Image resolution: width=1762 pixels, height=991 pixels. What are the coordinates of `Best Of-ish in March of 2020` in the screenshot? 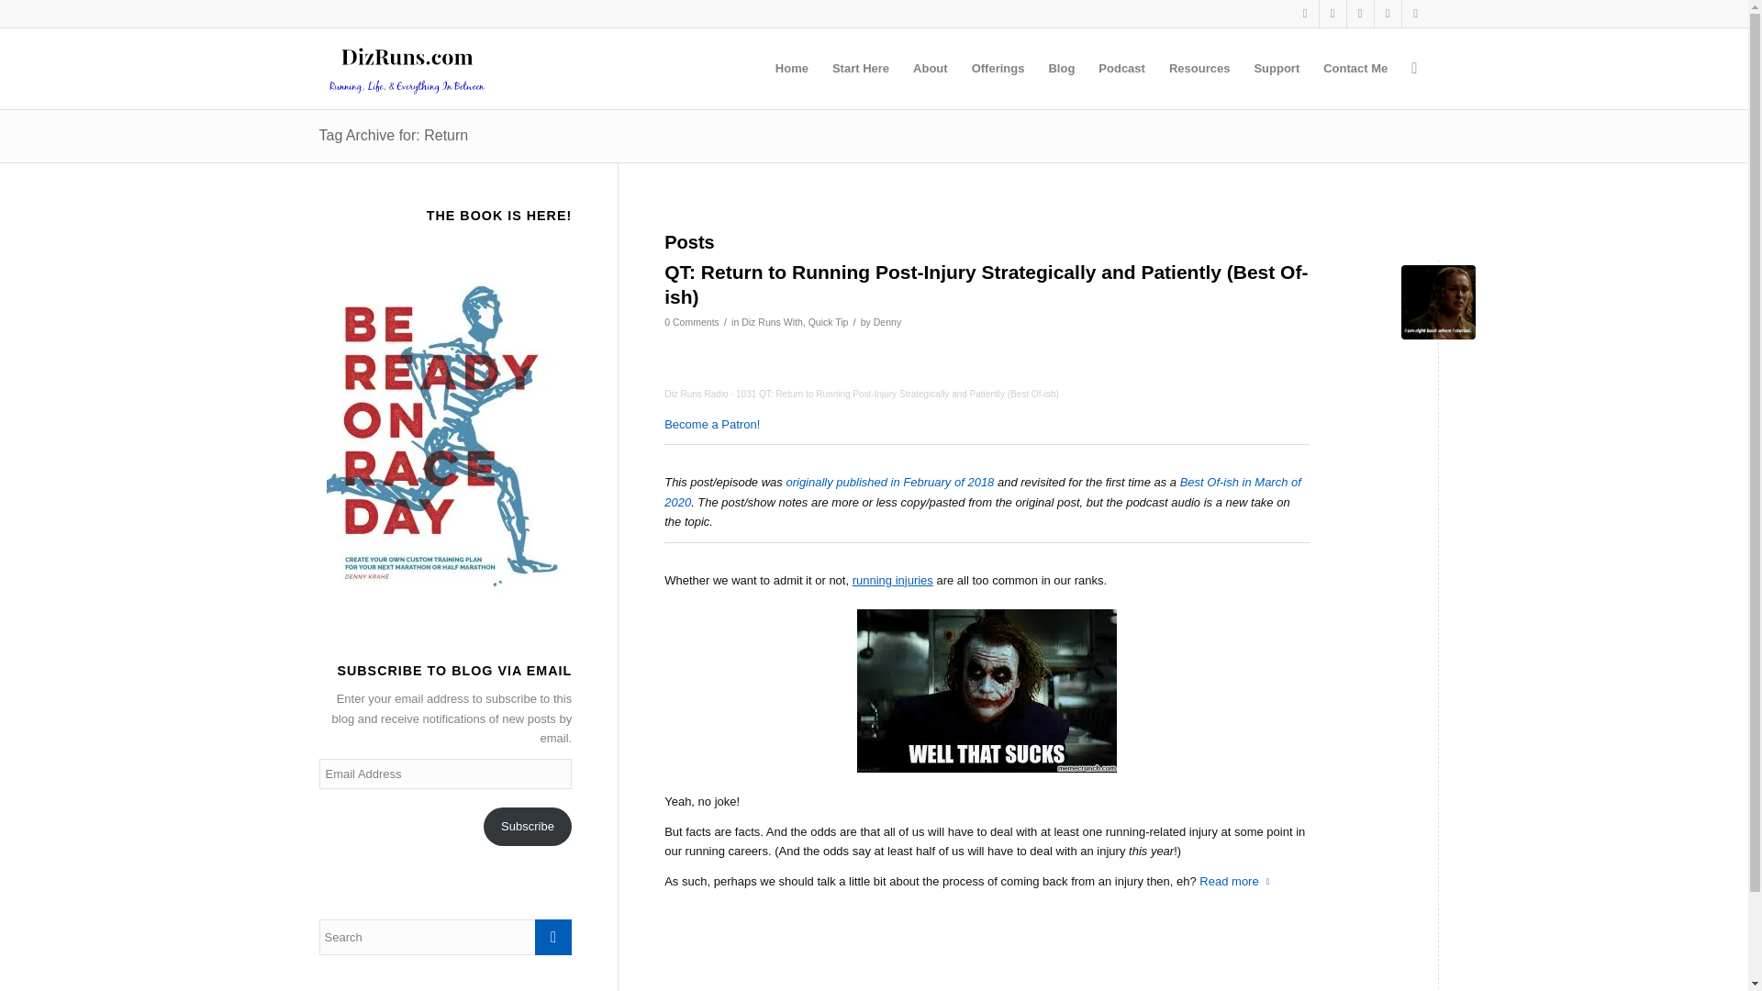 It's located at (982, 492).